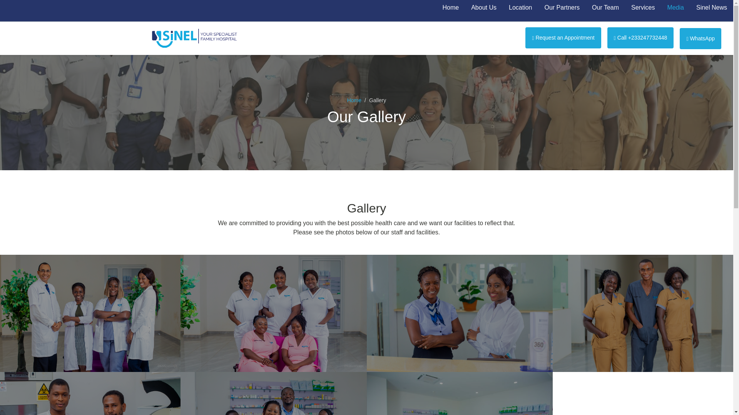  I want to click on WhatsApp, so click(701, 38).